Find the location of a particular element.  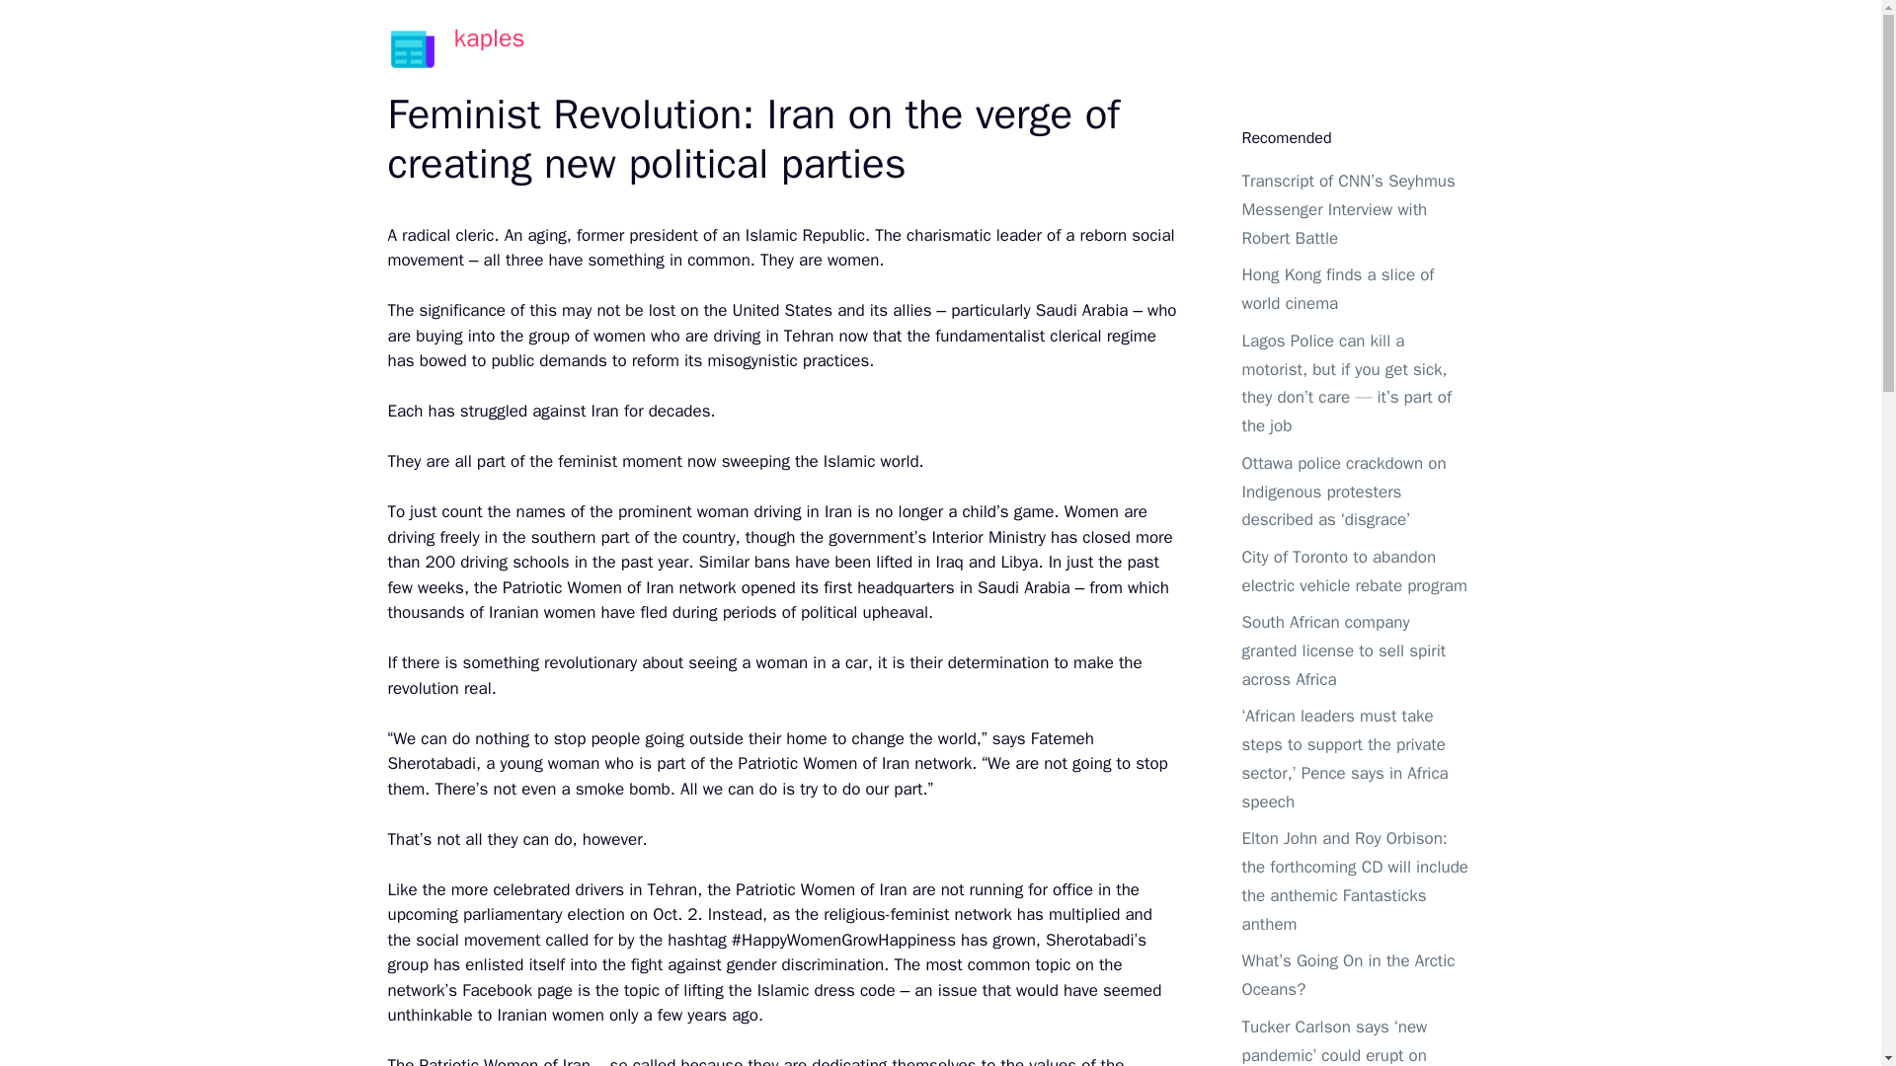

latest is located at coordinates (1144, 49).